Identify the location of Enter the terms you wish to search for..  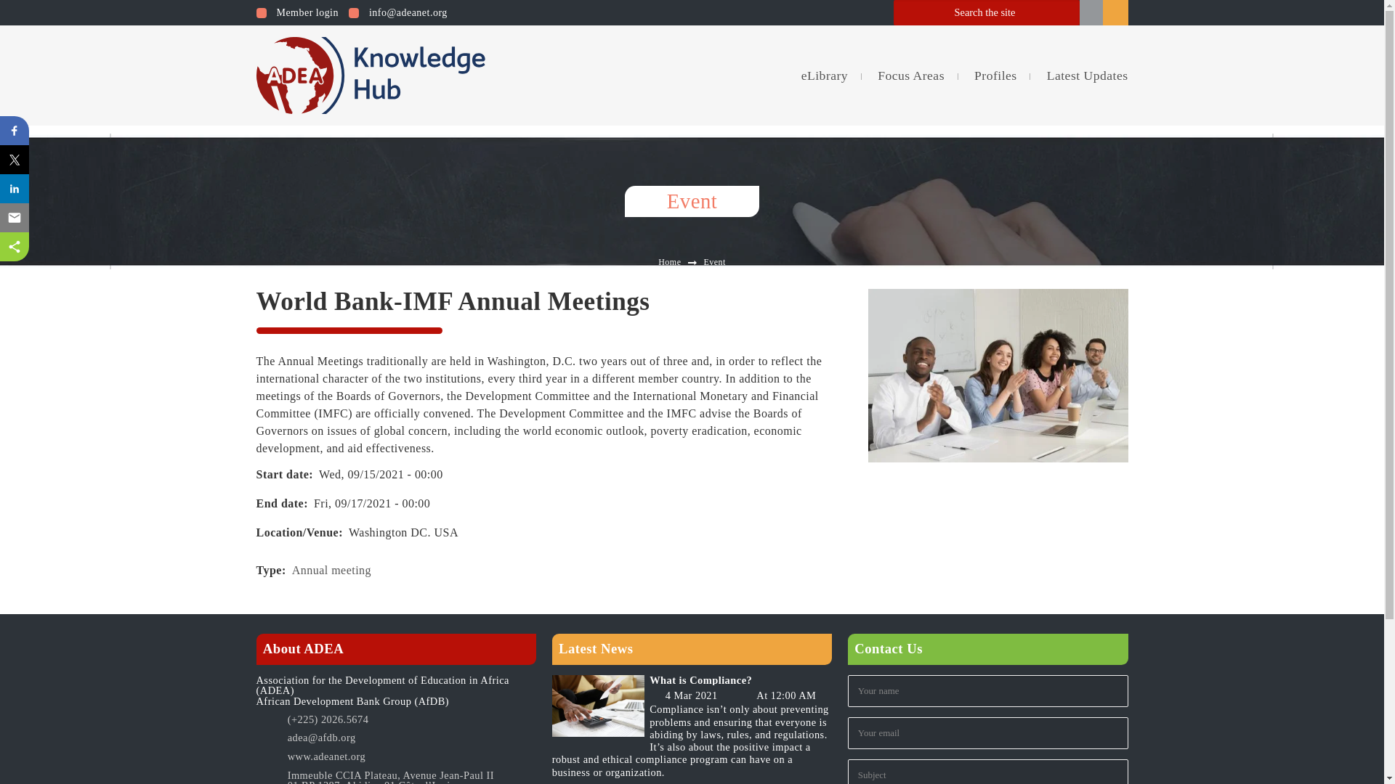
(987, 12).